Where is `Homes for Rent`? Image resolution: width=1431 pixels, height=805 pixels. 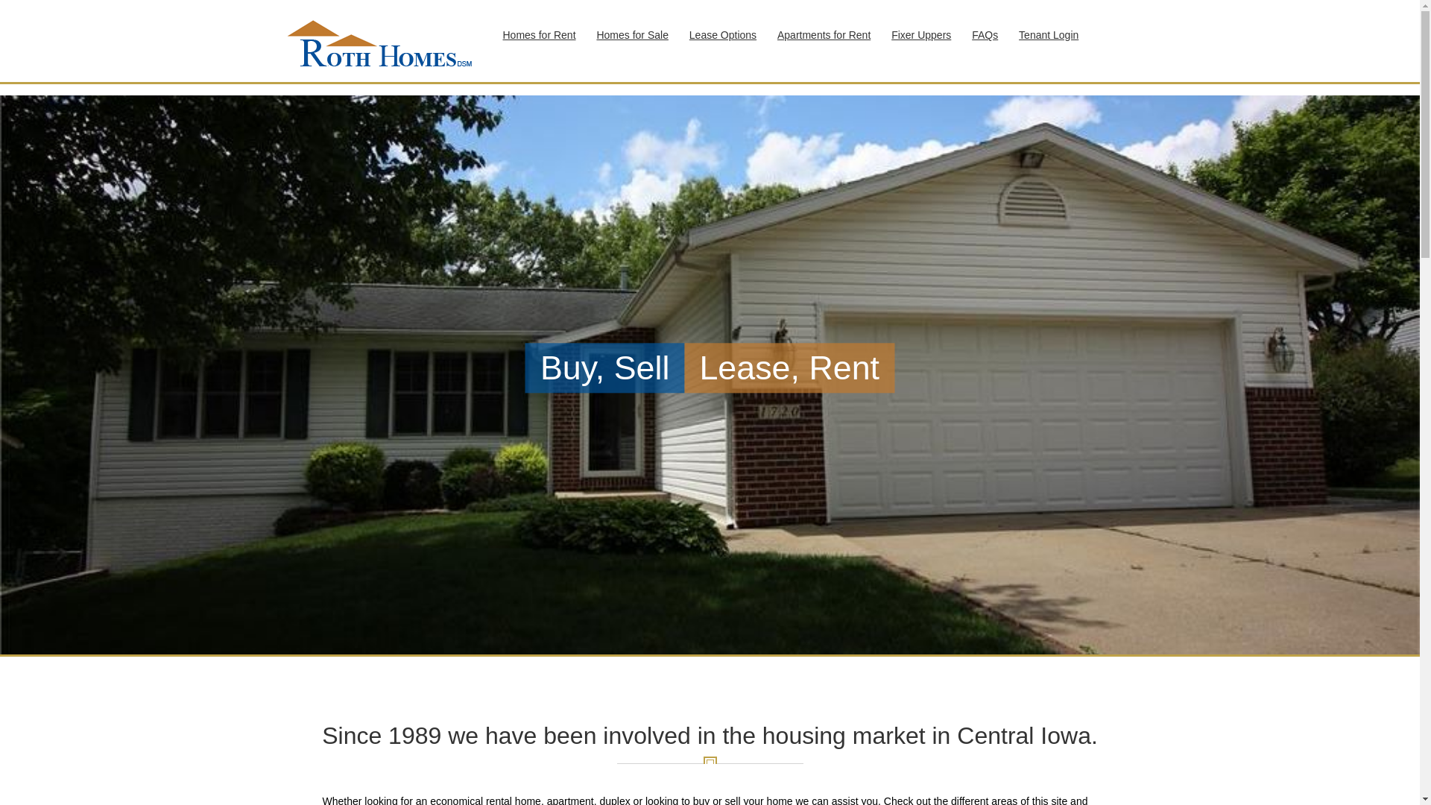
Homes for Rent is located at coordinates (538, 34).